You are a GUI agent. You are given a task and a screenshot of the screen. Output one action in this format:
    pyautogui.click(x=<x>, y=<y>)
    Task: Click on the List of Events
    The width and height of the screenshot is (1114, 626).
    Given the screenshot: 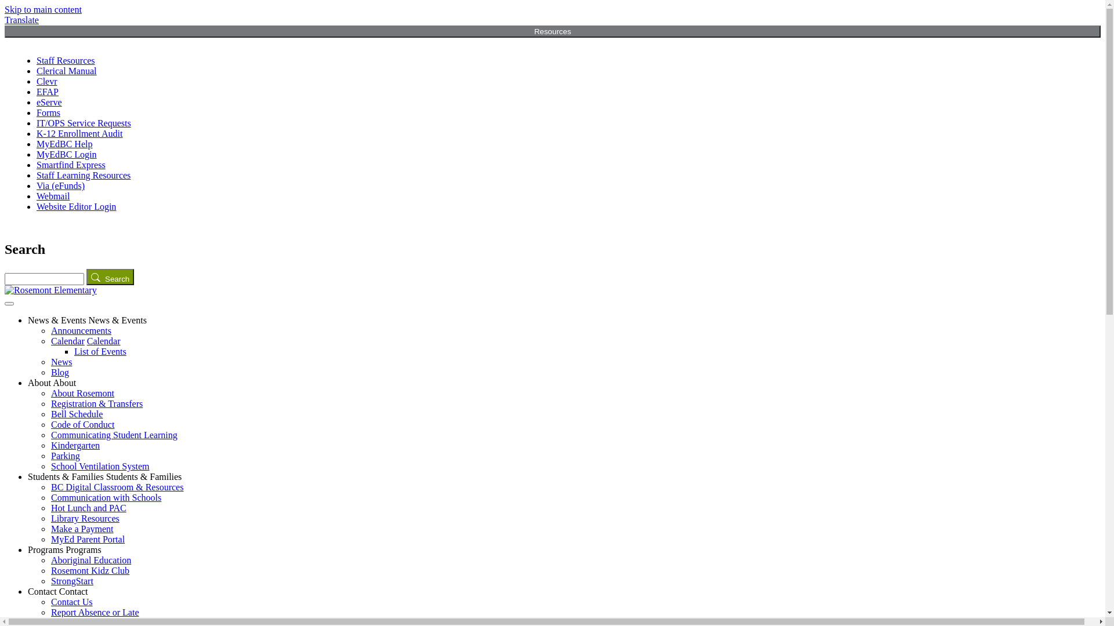 What is the action you would take?
    pyautogui.click(x=100, y=351)
    